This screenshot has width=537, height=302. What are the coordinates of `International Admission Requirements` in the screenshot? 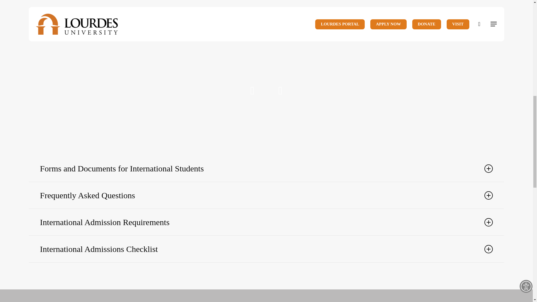 It's located at (266, 222).